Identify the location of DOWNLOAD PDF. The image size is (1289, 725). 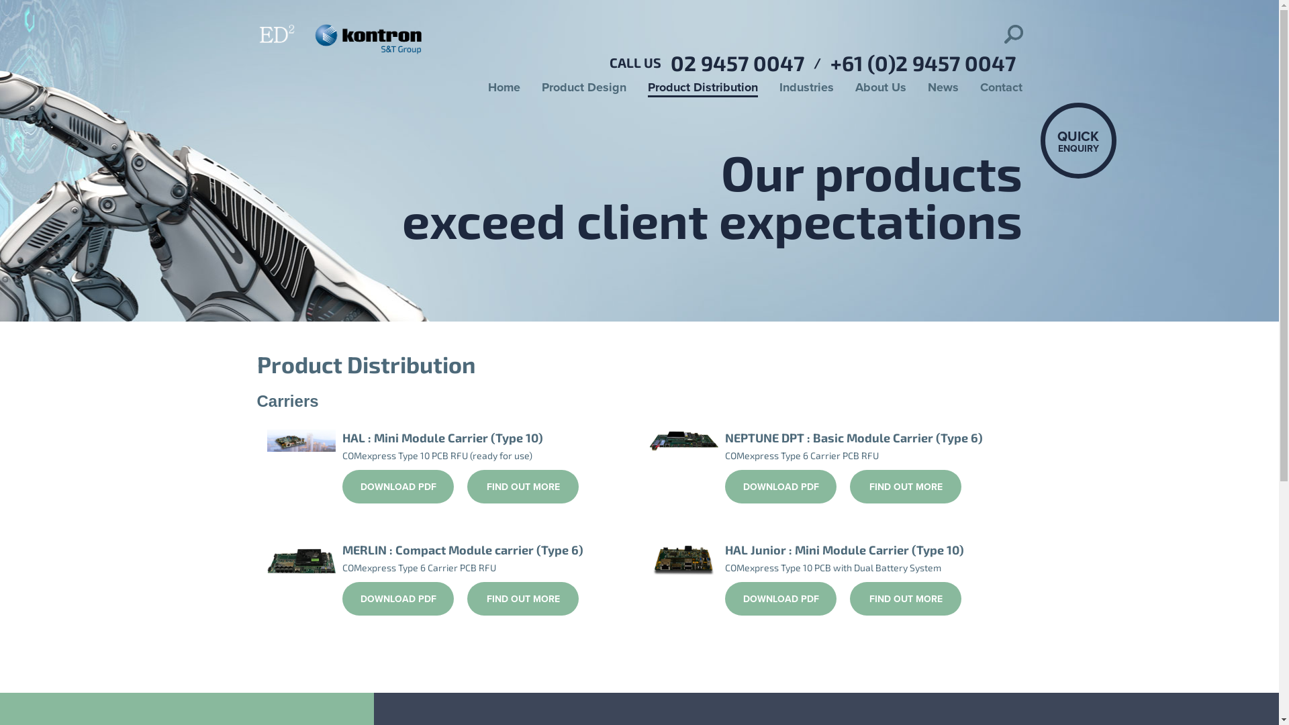
(781, 487).